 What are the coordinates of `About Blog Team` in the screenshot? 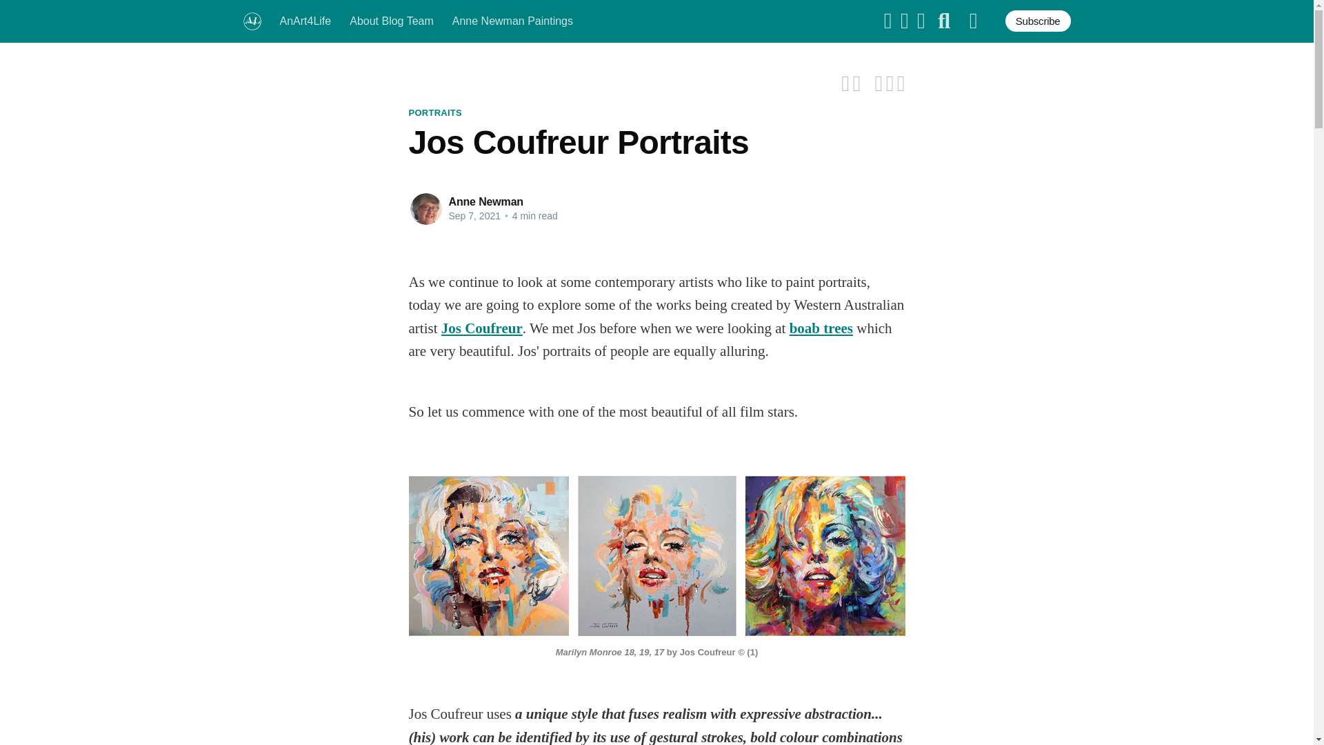 It's located at (392, 21).